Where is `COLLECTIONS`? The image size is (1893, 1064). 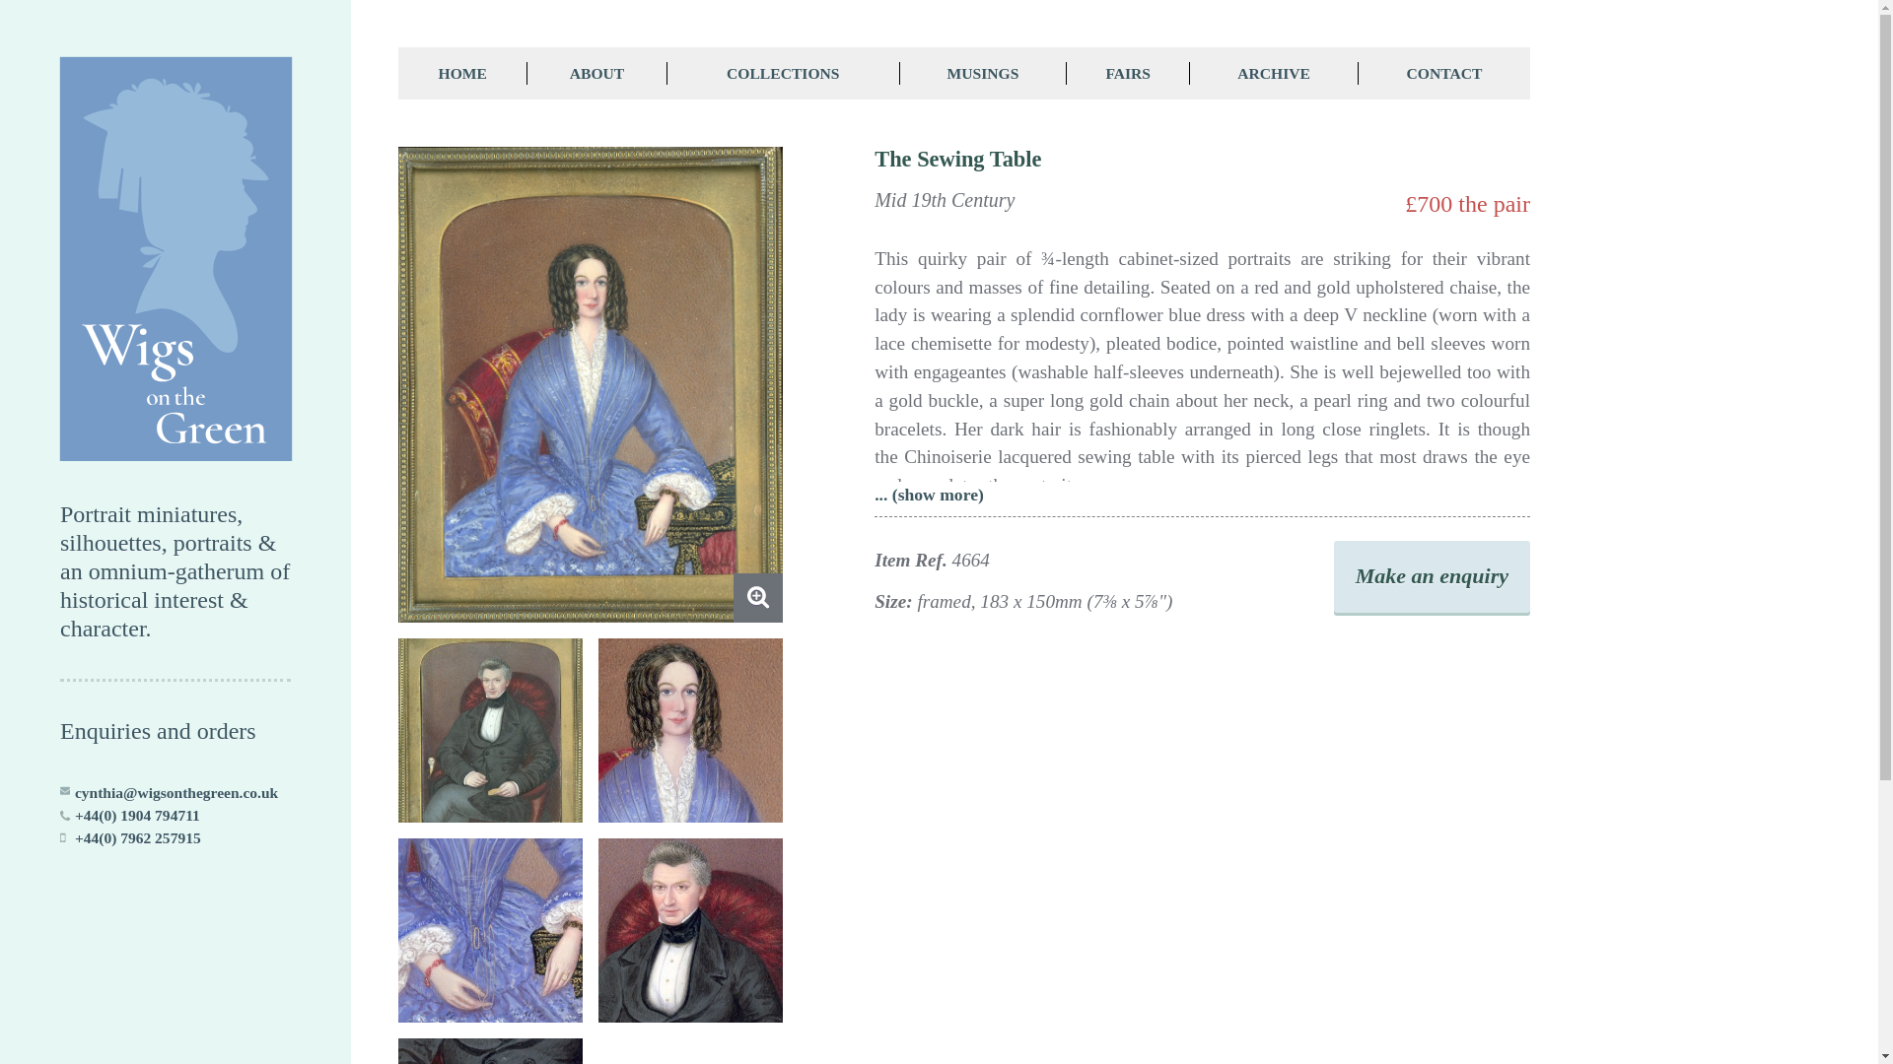
COLLECTIONS is located at coordinates (784, 73).